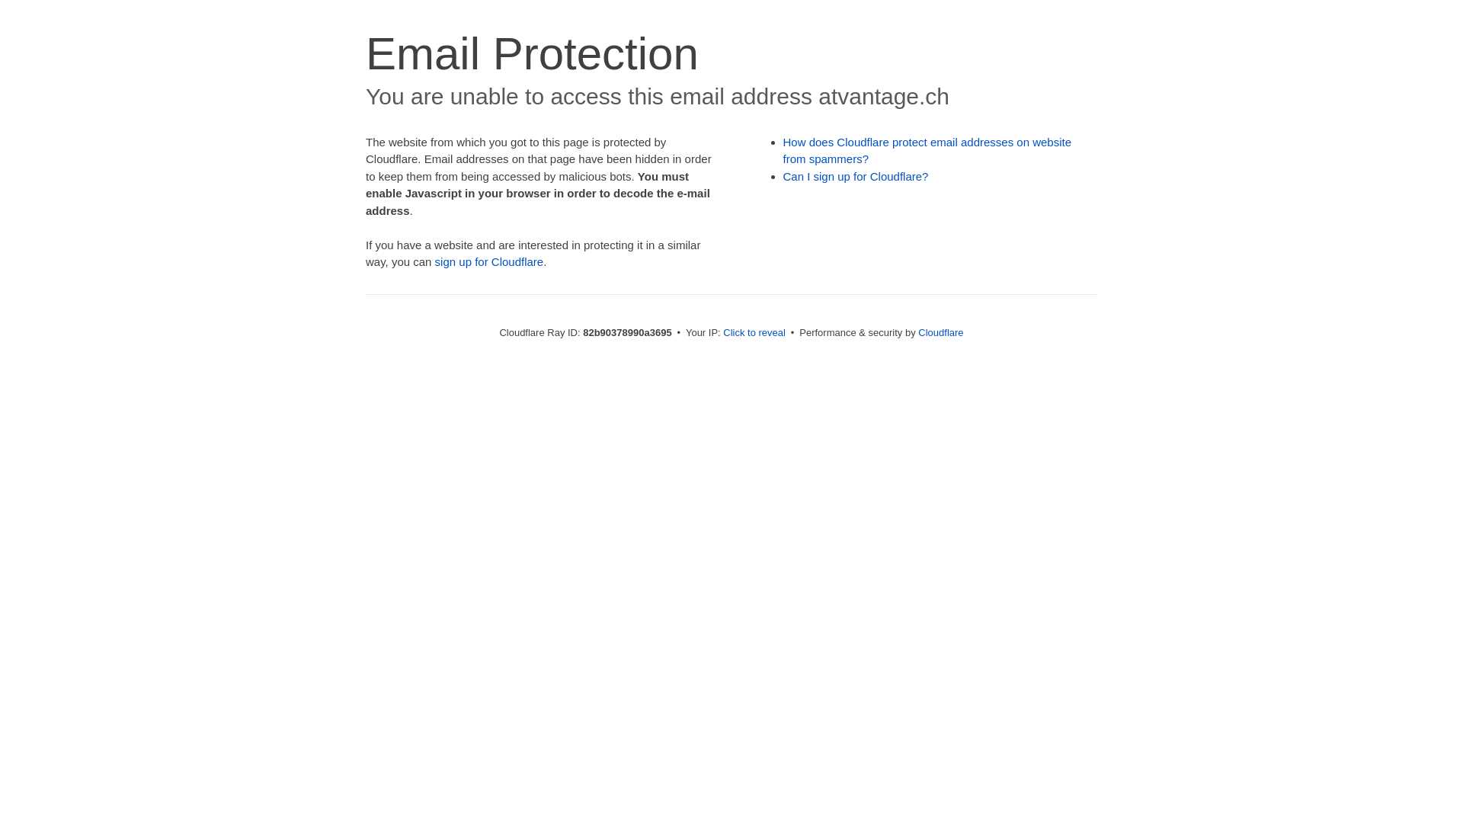 The height and width of the screenshot is (823, 1463). What do you see at coordinates (754, 332) in the screenshot?
I see `Click to reveal` at bounding box center [754, 332].